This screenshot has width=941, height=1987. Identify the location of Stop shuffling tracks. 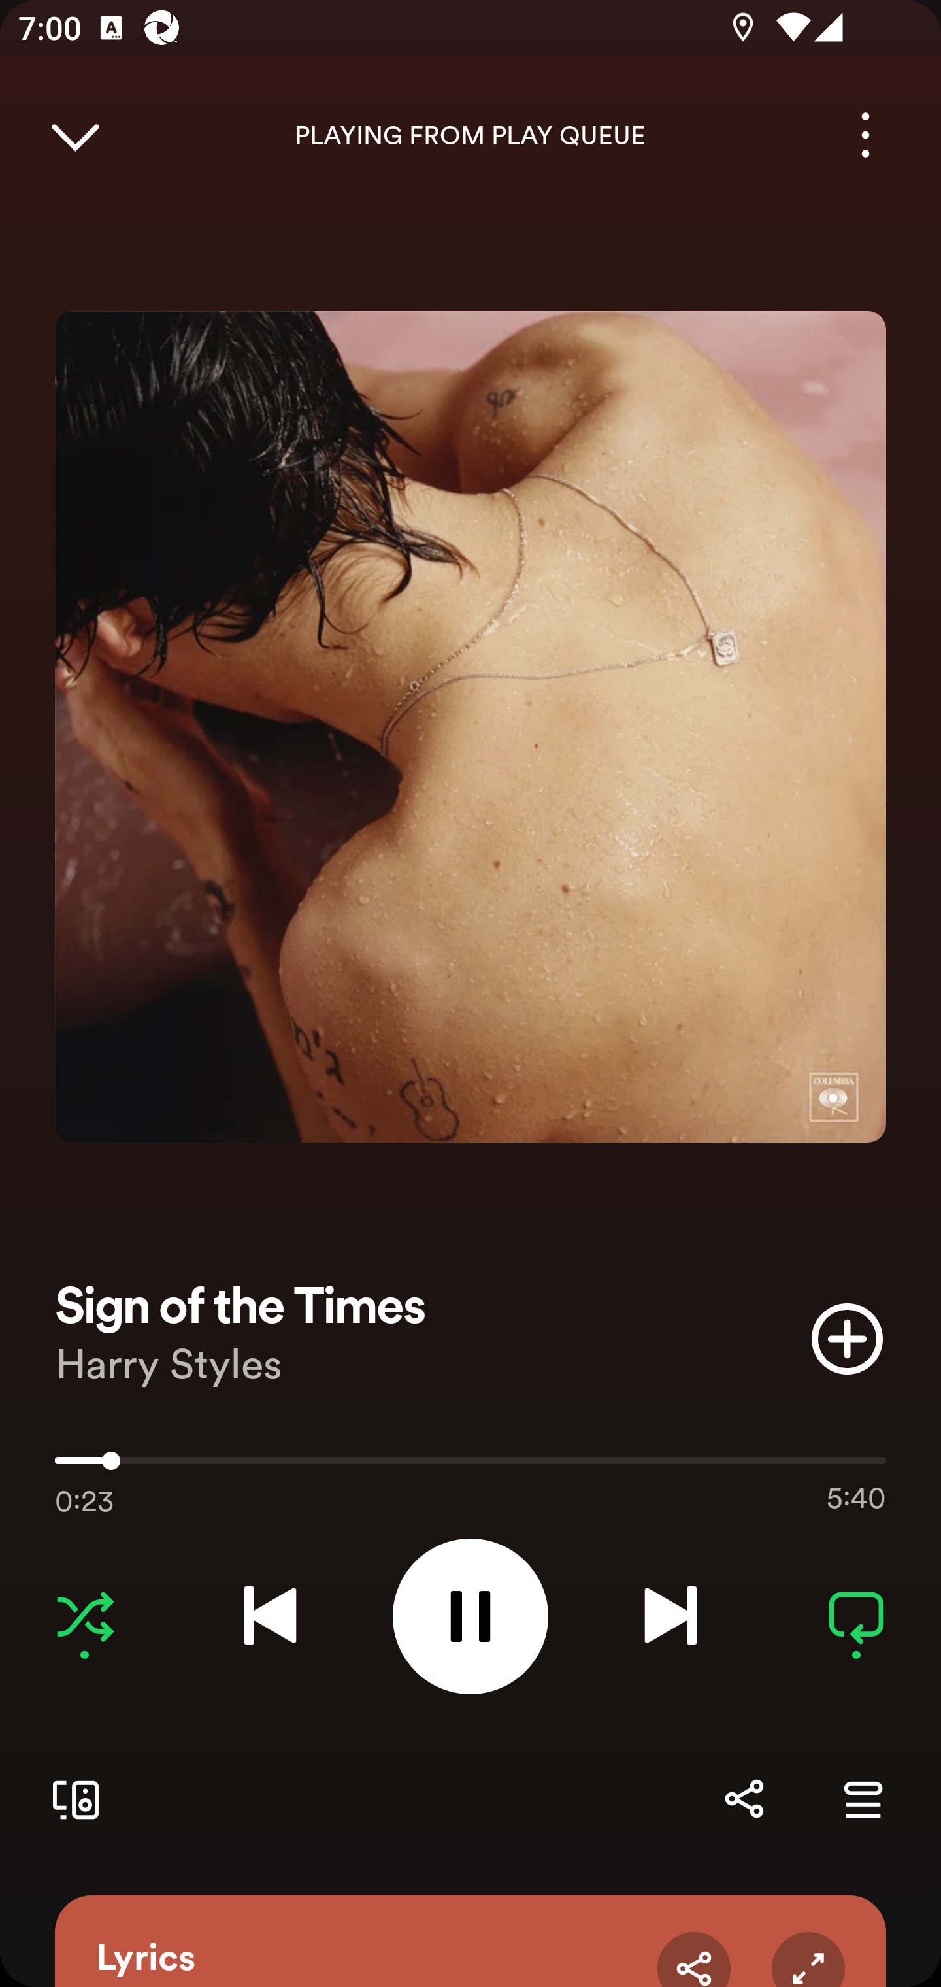
(85, 1616).